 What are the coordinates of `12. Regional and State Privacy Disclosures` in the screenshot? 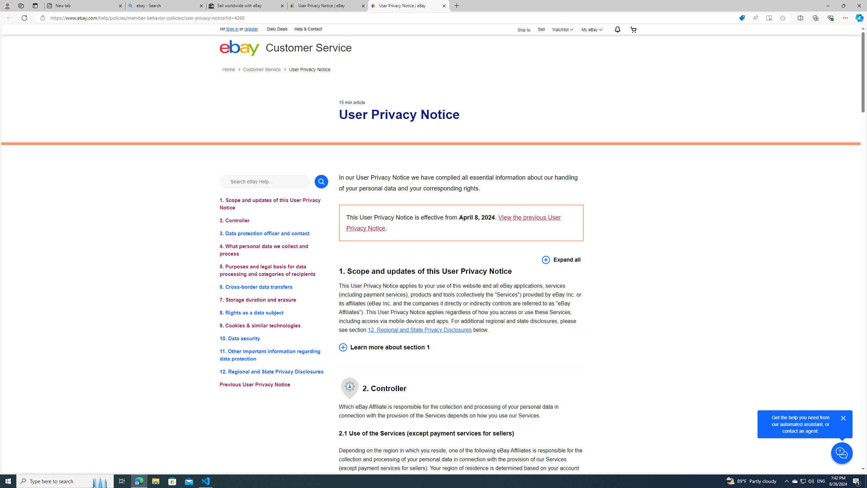 It's located at (419, 329).